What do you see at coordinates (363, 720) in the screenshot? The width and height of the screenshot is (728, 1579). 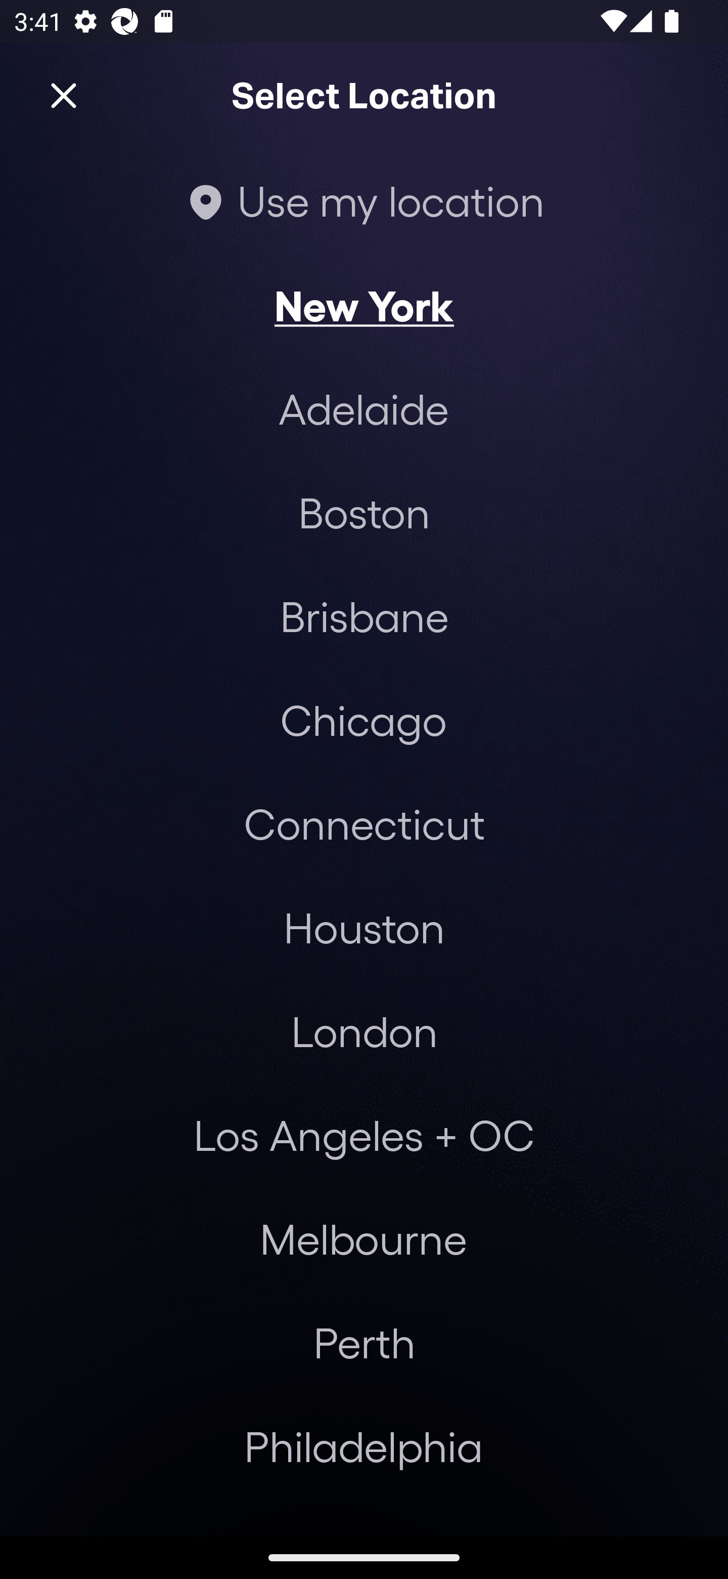 I see `Chicago` at bounding box center [363, 720].